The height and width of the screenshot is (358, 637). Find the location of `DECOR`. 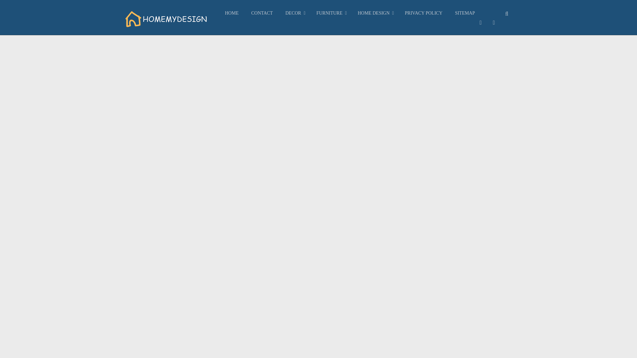

DECOR is located at coordinates (294, 13).